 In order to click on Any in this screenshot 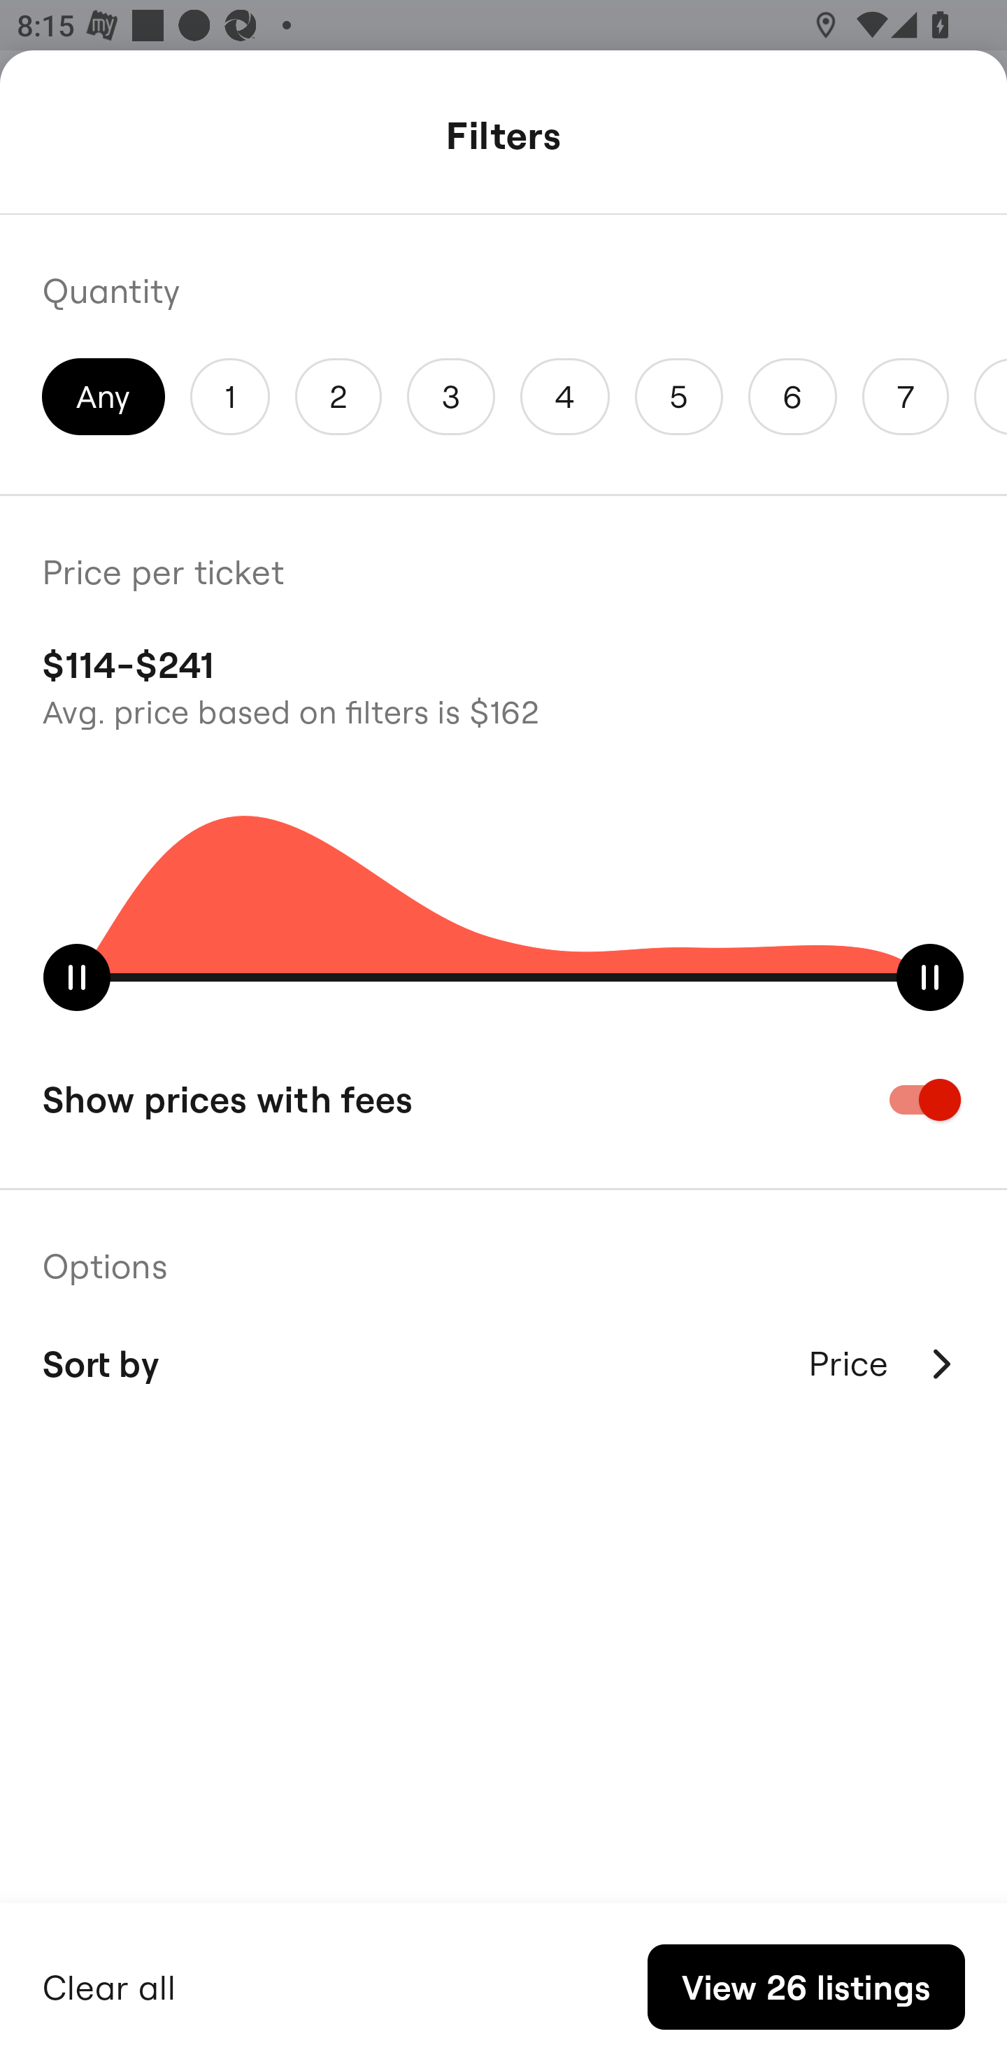, I will do `click(103, 396)`.